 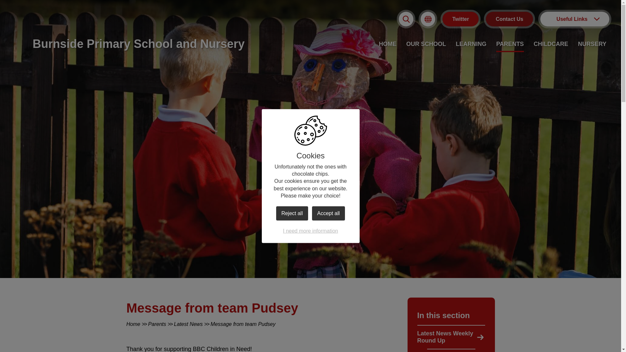 I want to click on LEARNING, so click(x=471, y=44).